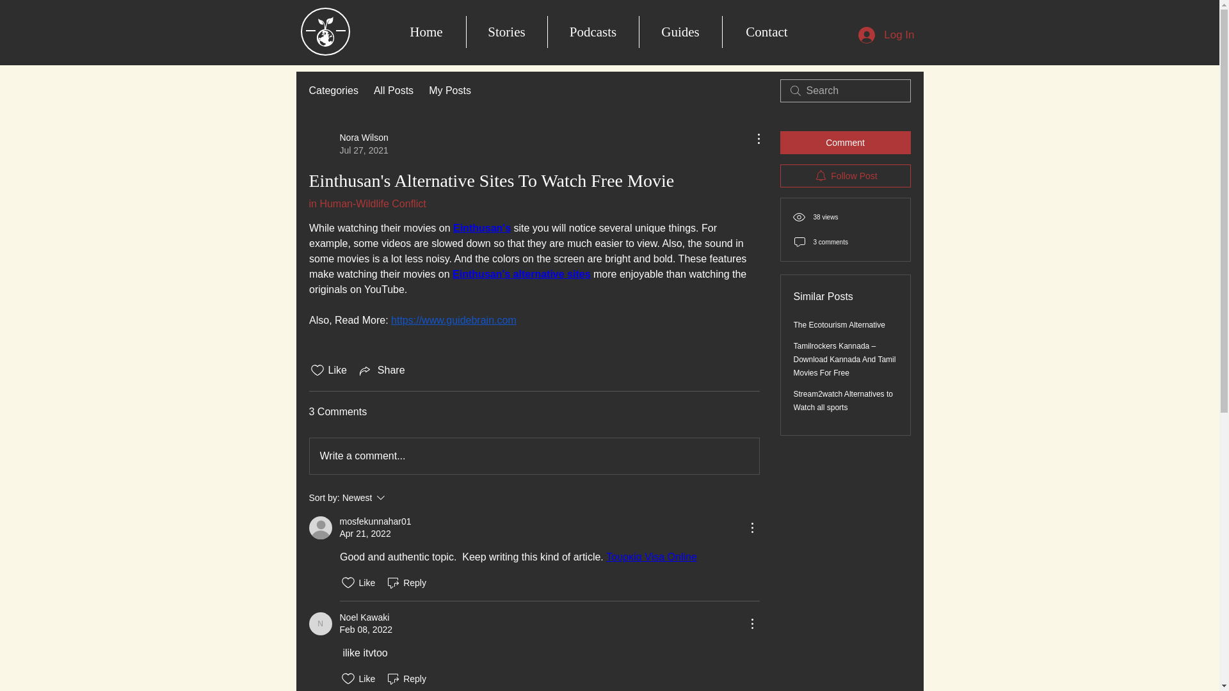  What do you see at coordinates (767, 31) in the screenshot?
I see `Noel Kawaki` at bounding box center [767, 31].